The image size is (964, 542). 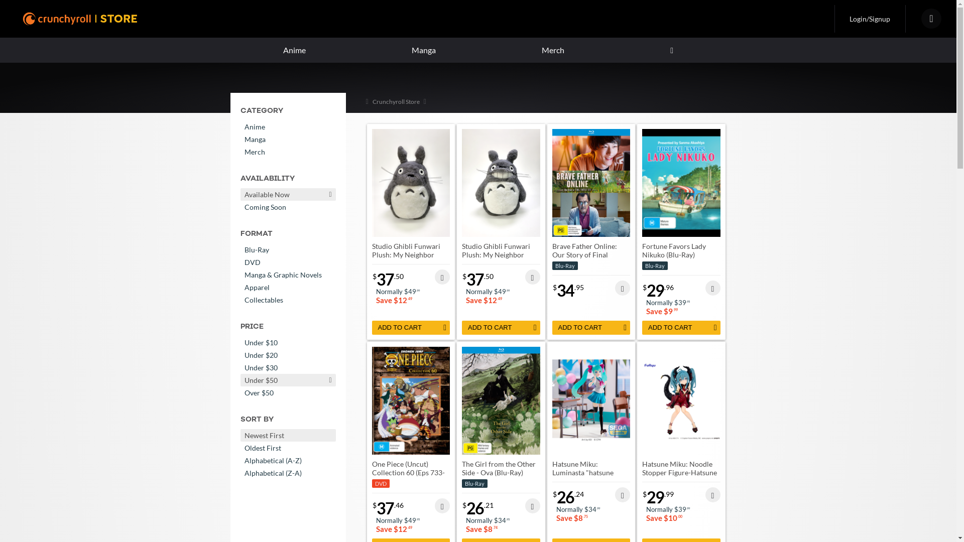 I want to click on Add to My Wishlist, so click(x=623, y=288).